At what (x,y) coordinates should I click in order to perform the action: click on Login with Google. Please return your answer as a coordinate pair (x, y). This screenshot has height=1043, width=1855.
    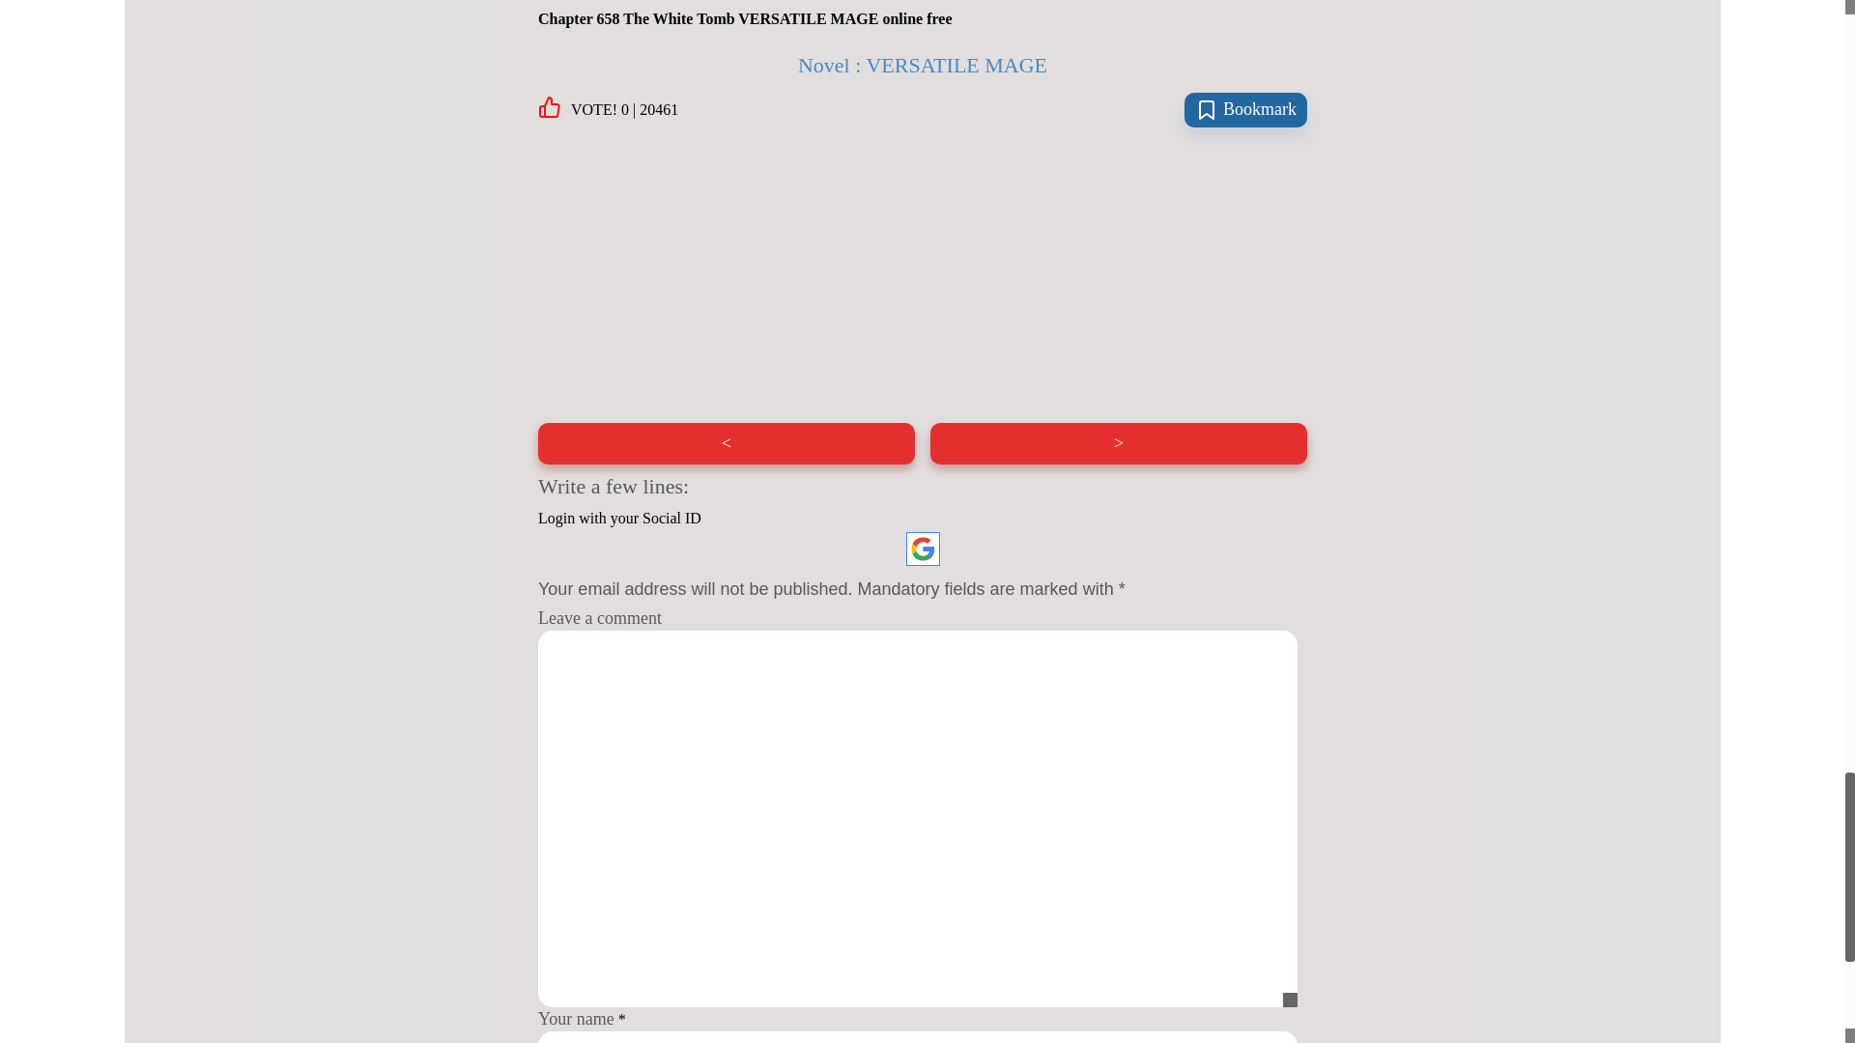
    Looking at the image, I should click on (924, 549).